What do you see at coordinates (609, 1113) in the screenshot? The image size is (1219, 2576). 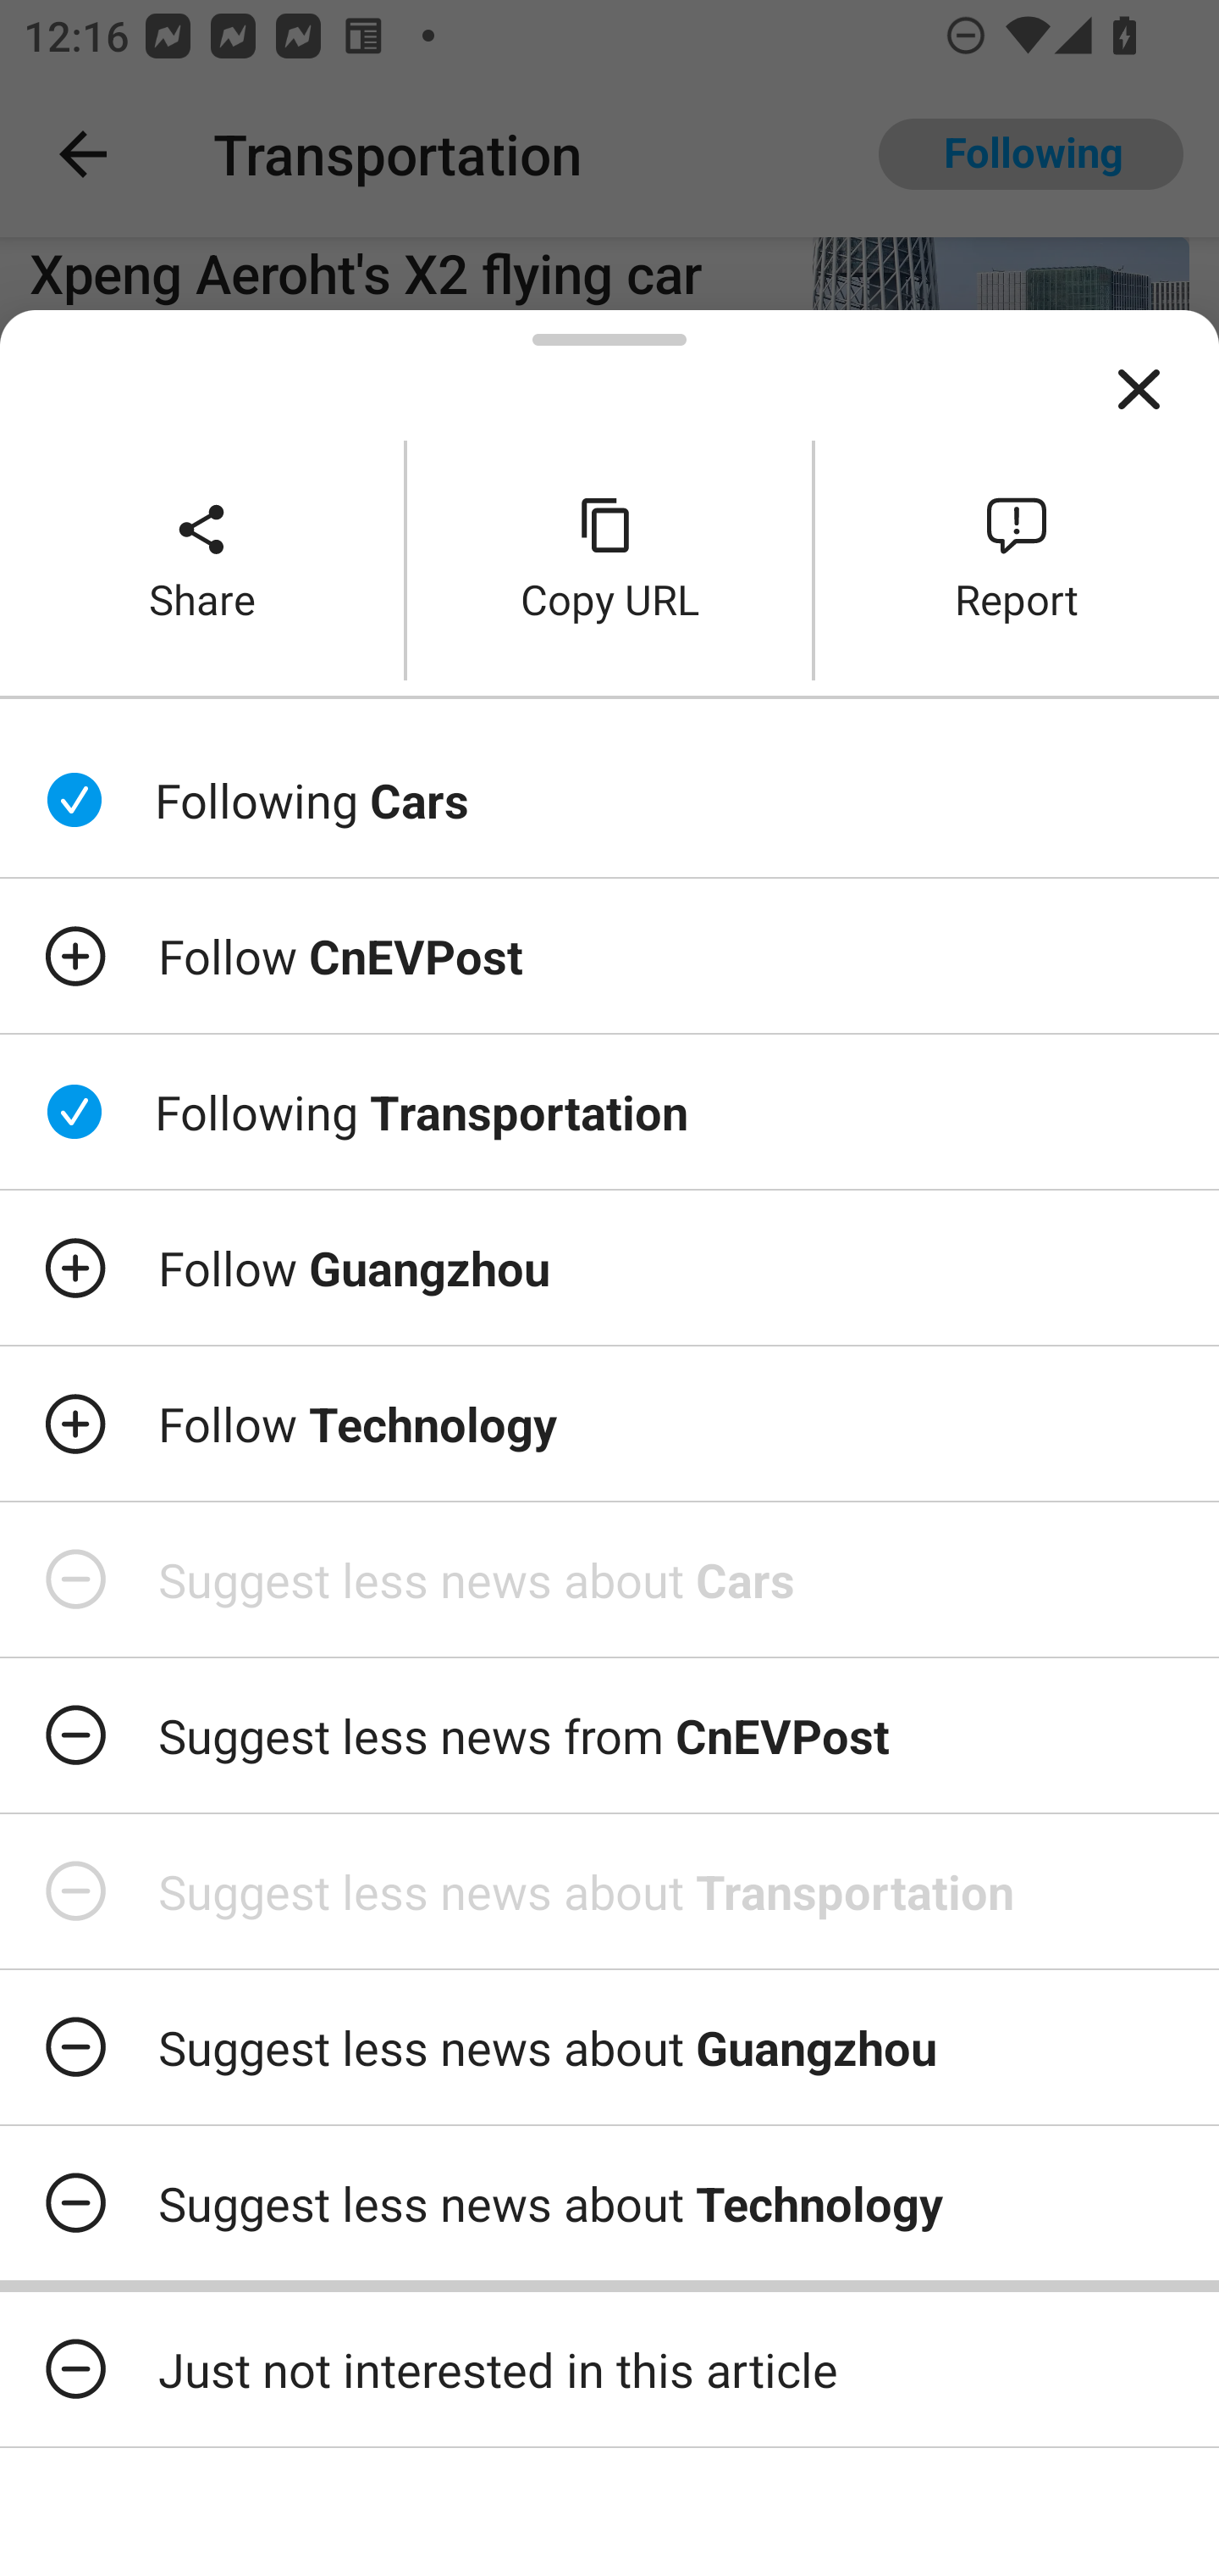 I see `Following Transportation` at bounding box center [609, 1113].